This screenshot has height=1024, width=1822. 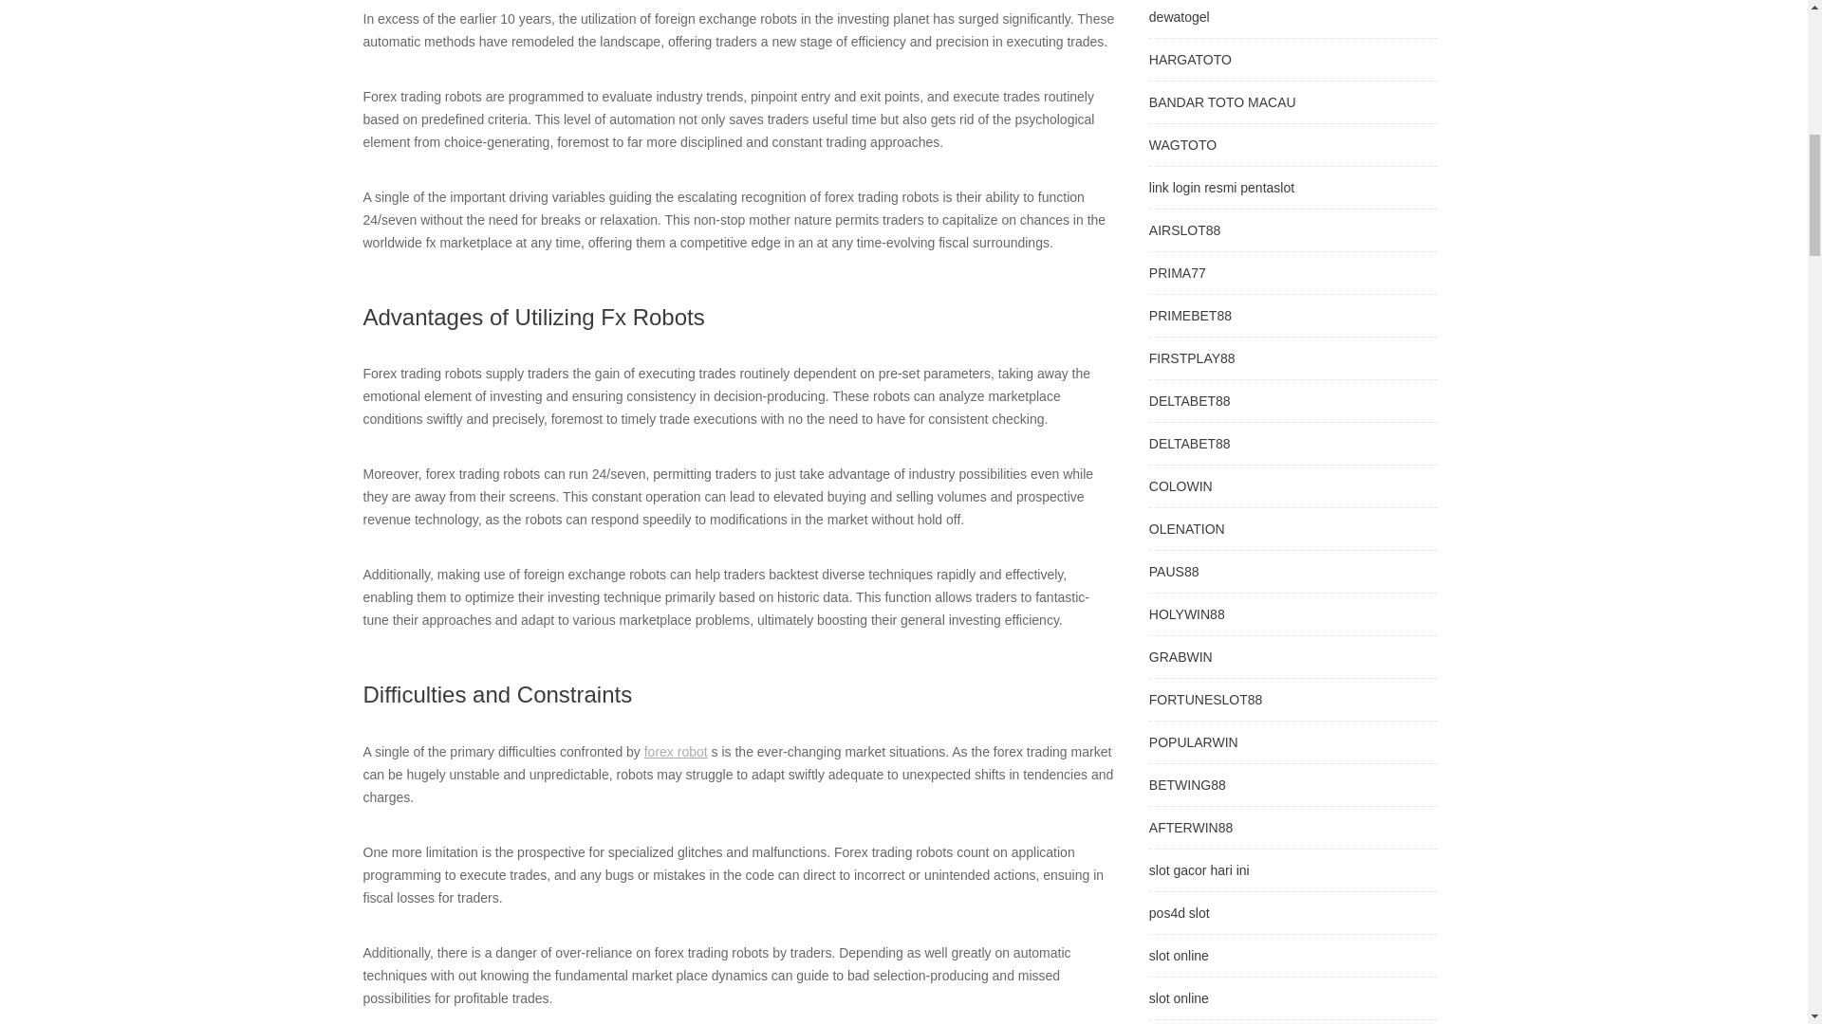 What do you see at coordinates (1182, 144) in the screenshot?
I see `WAGTOTO` at bounding box center [1182, 144].